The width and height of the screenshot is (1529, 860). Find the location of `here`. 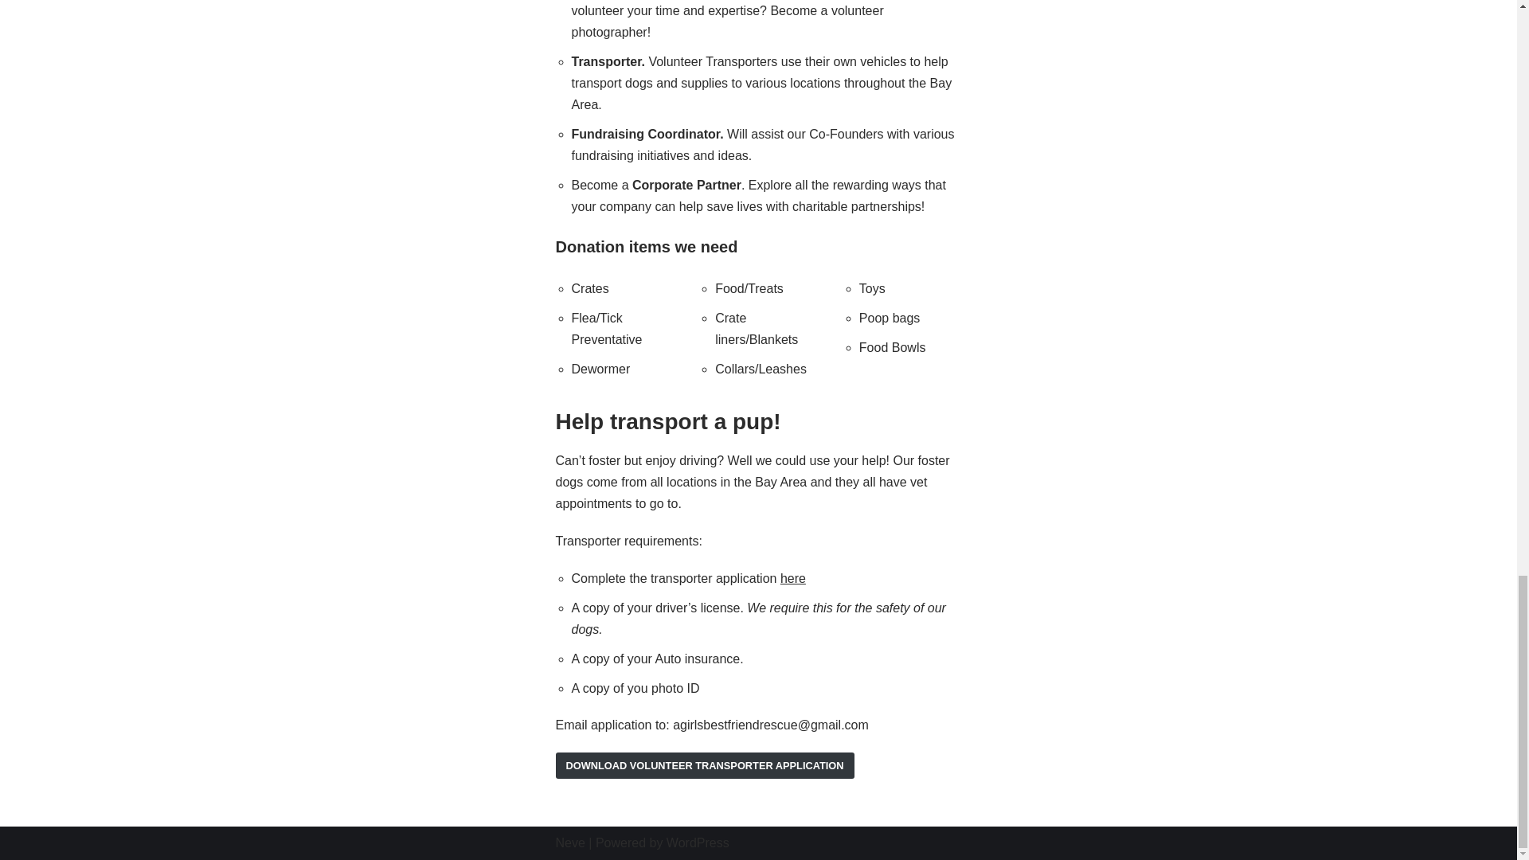

here is located at coordinates (792, 578).